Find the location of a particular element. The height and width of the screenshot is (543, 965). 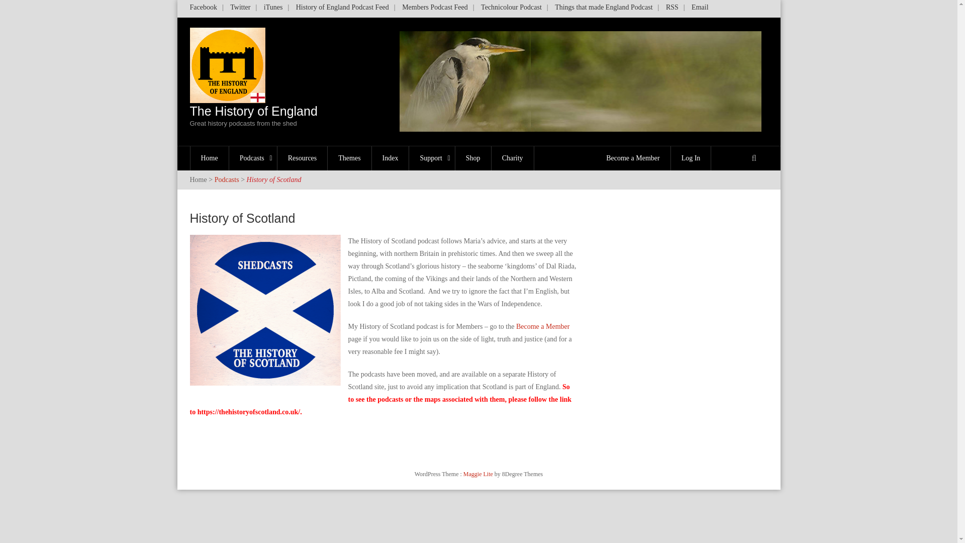

Twitter is located at coordinates (240, 9).